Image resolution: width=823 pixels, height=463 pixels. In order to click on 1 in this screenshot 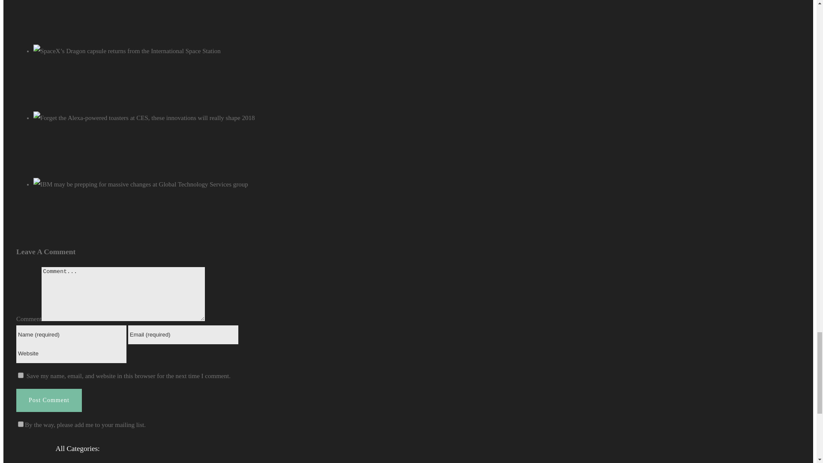, I will do `click(21, 424)`.